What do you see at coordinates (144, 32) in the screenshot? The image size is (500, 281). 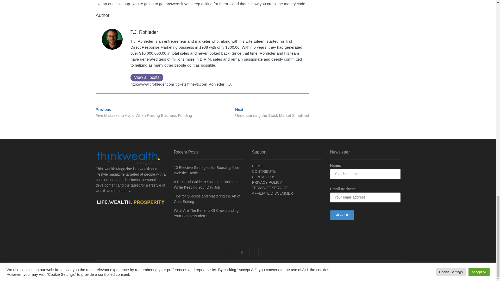 I see `T.J. Rohleder` at bounding box center [144, 32].